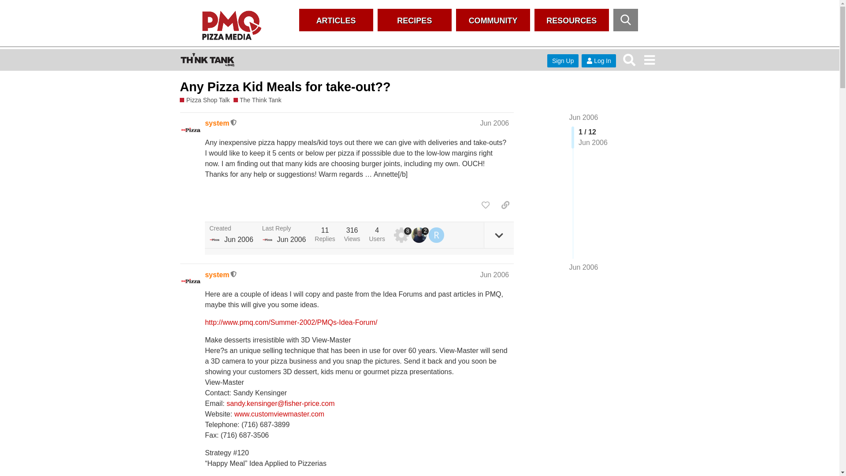 This screenshot has width=846, height=476. What do you see at coordinates (234, 123) in the screenshot?
I see `This user is a moderator` at bounding box center [234, 123].